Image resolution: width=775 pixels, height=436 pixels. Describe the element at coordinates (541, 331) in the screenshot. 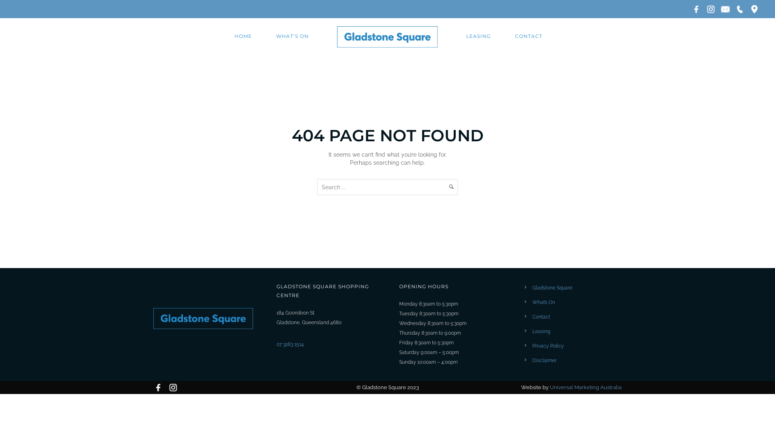

I see `Leasing` at that location.